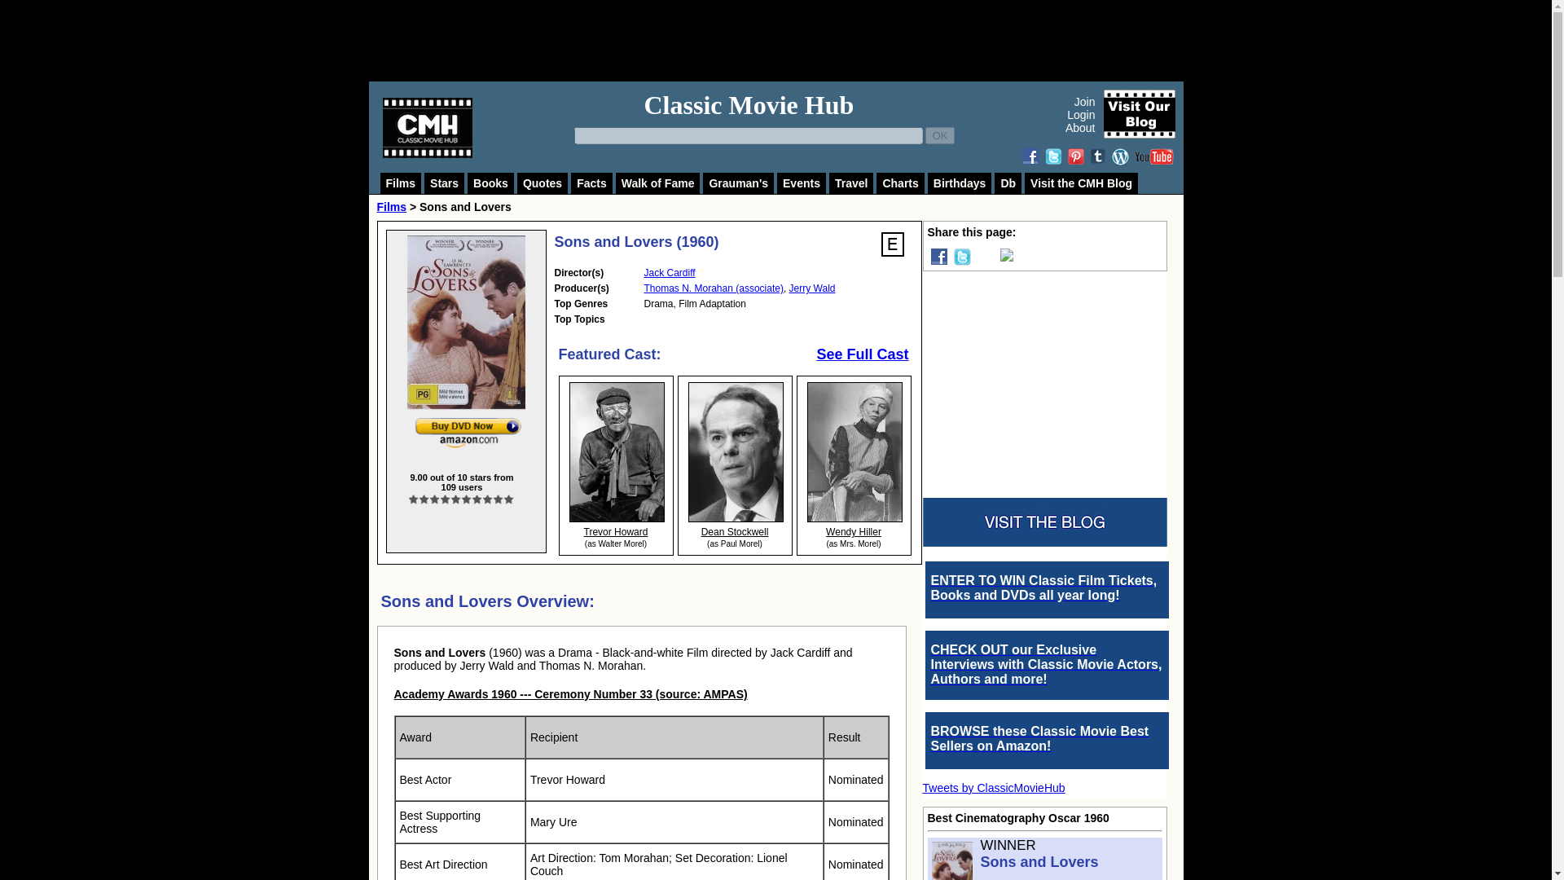 The width and height of the screenshot is (1564, 880). What do you see at coordinates (499, 499) in the screenshot?
I see `LOVE it, one of my all-time favorites` at bounding box center [499, 499].